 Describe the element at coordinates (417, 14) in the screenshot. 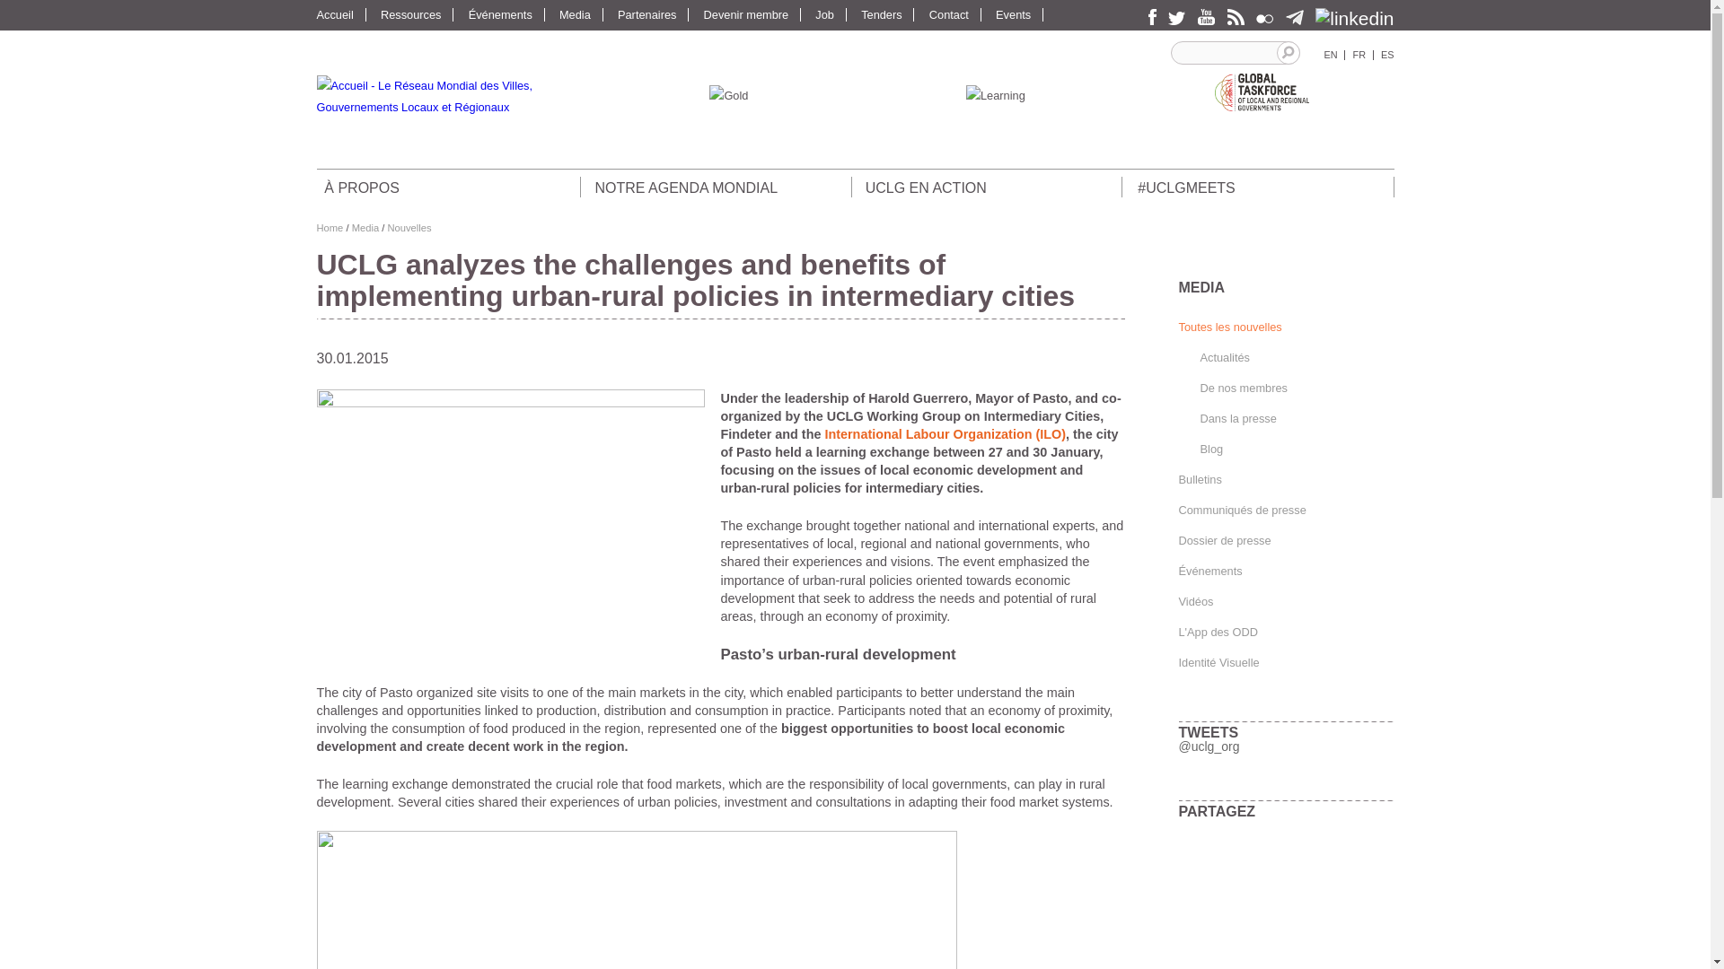

I see `Ressources` at that location.